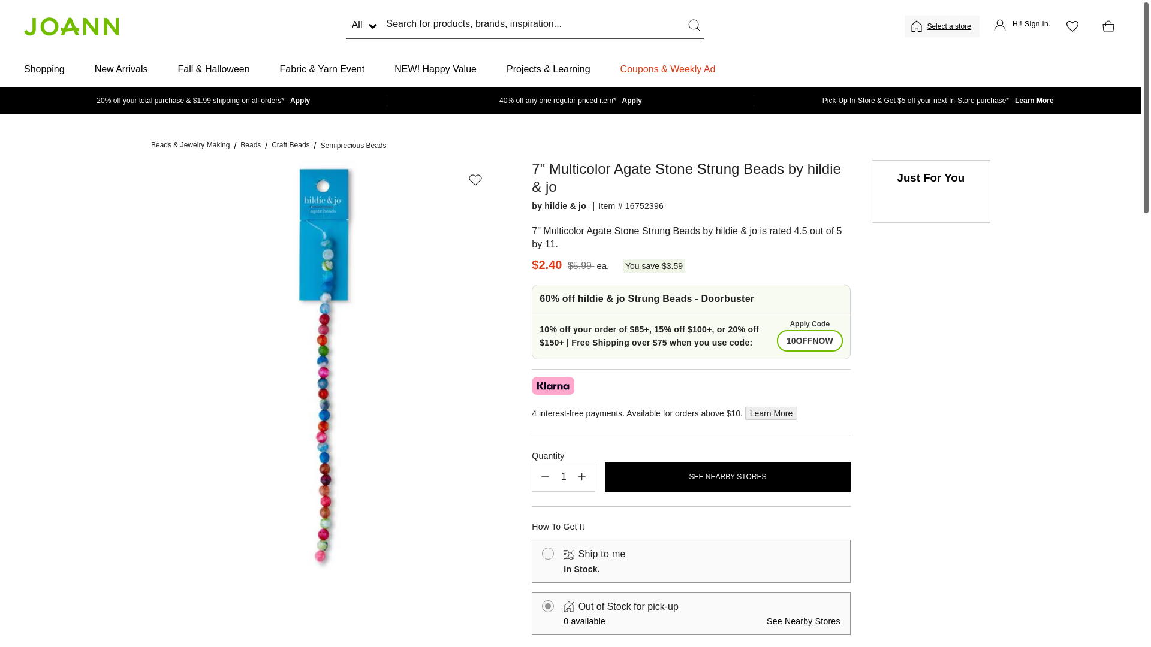  Describe the element at coordinates (1105, 26) in the screenshot. I see `View Cart` at that location.